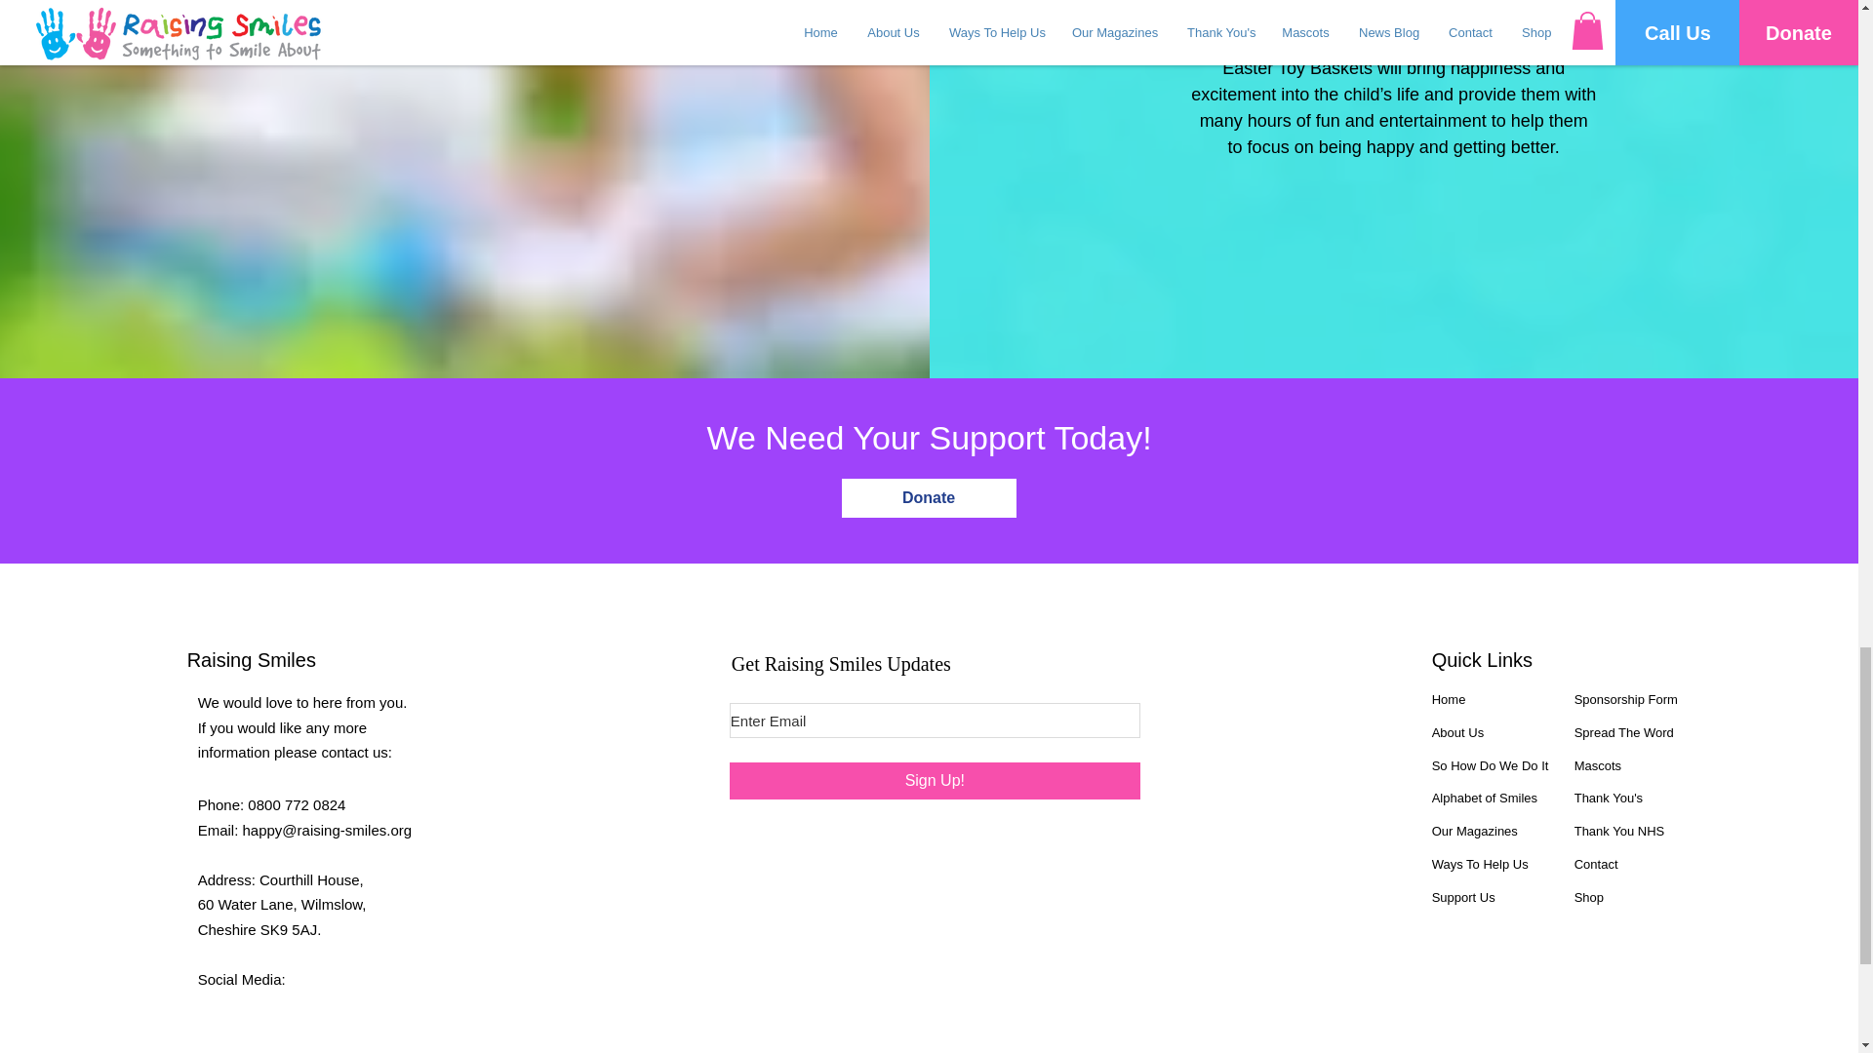 Image resolution: width=1873 pixels, height=1053 pixels. Describe the element at coordinates (928, 498) in the screenshot. I see `Donate` at that location.